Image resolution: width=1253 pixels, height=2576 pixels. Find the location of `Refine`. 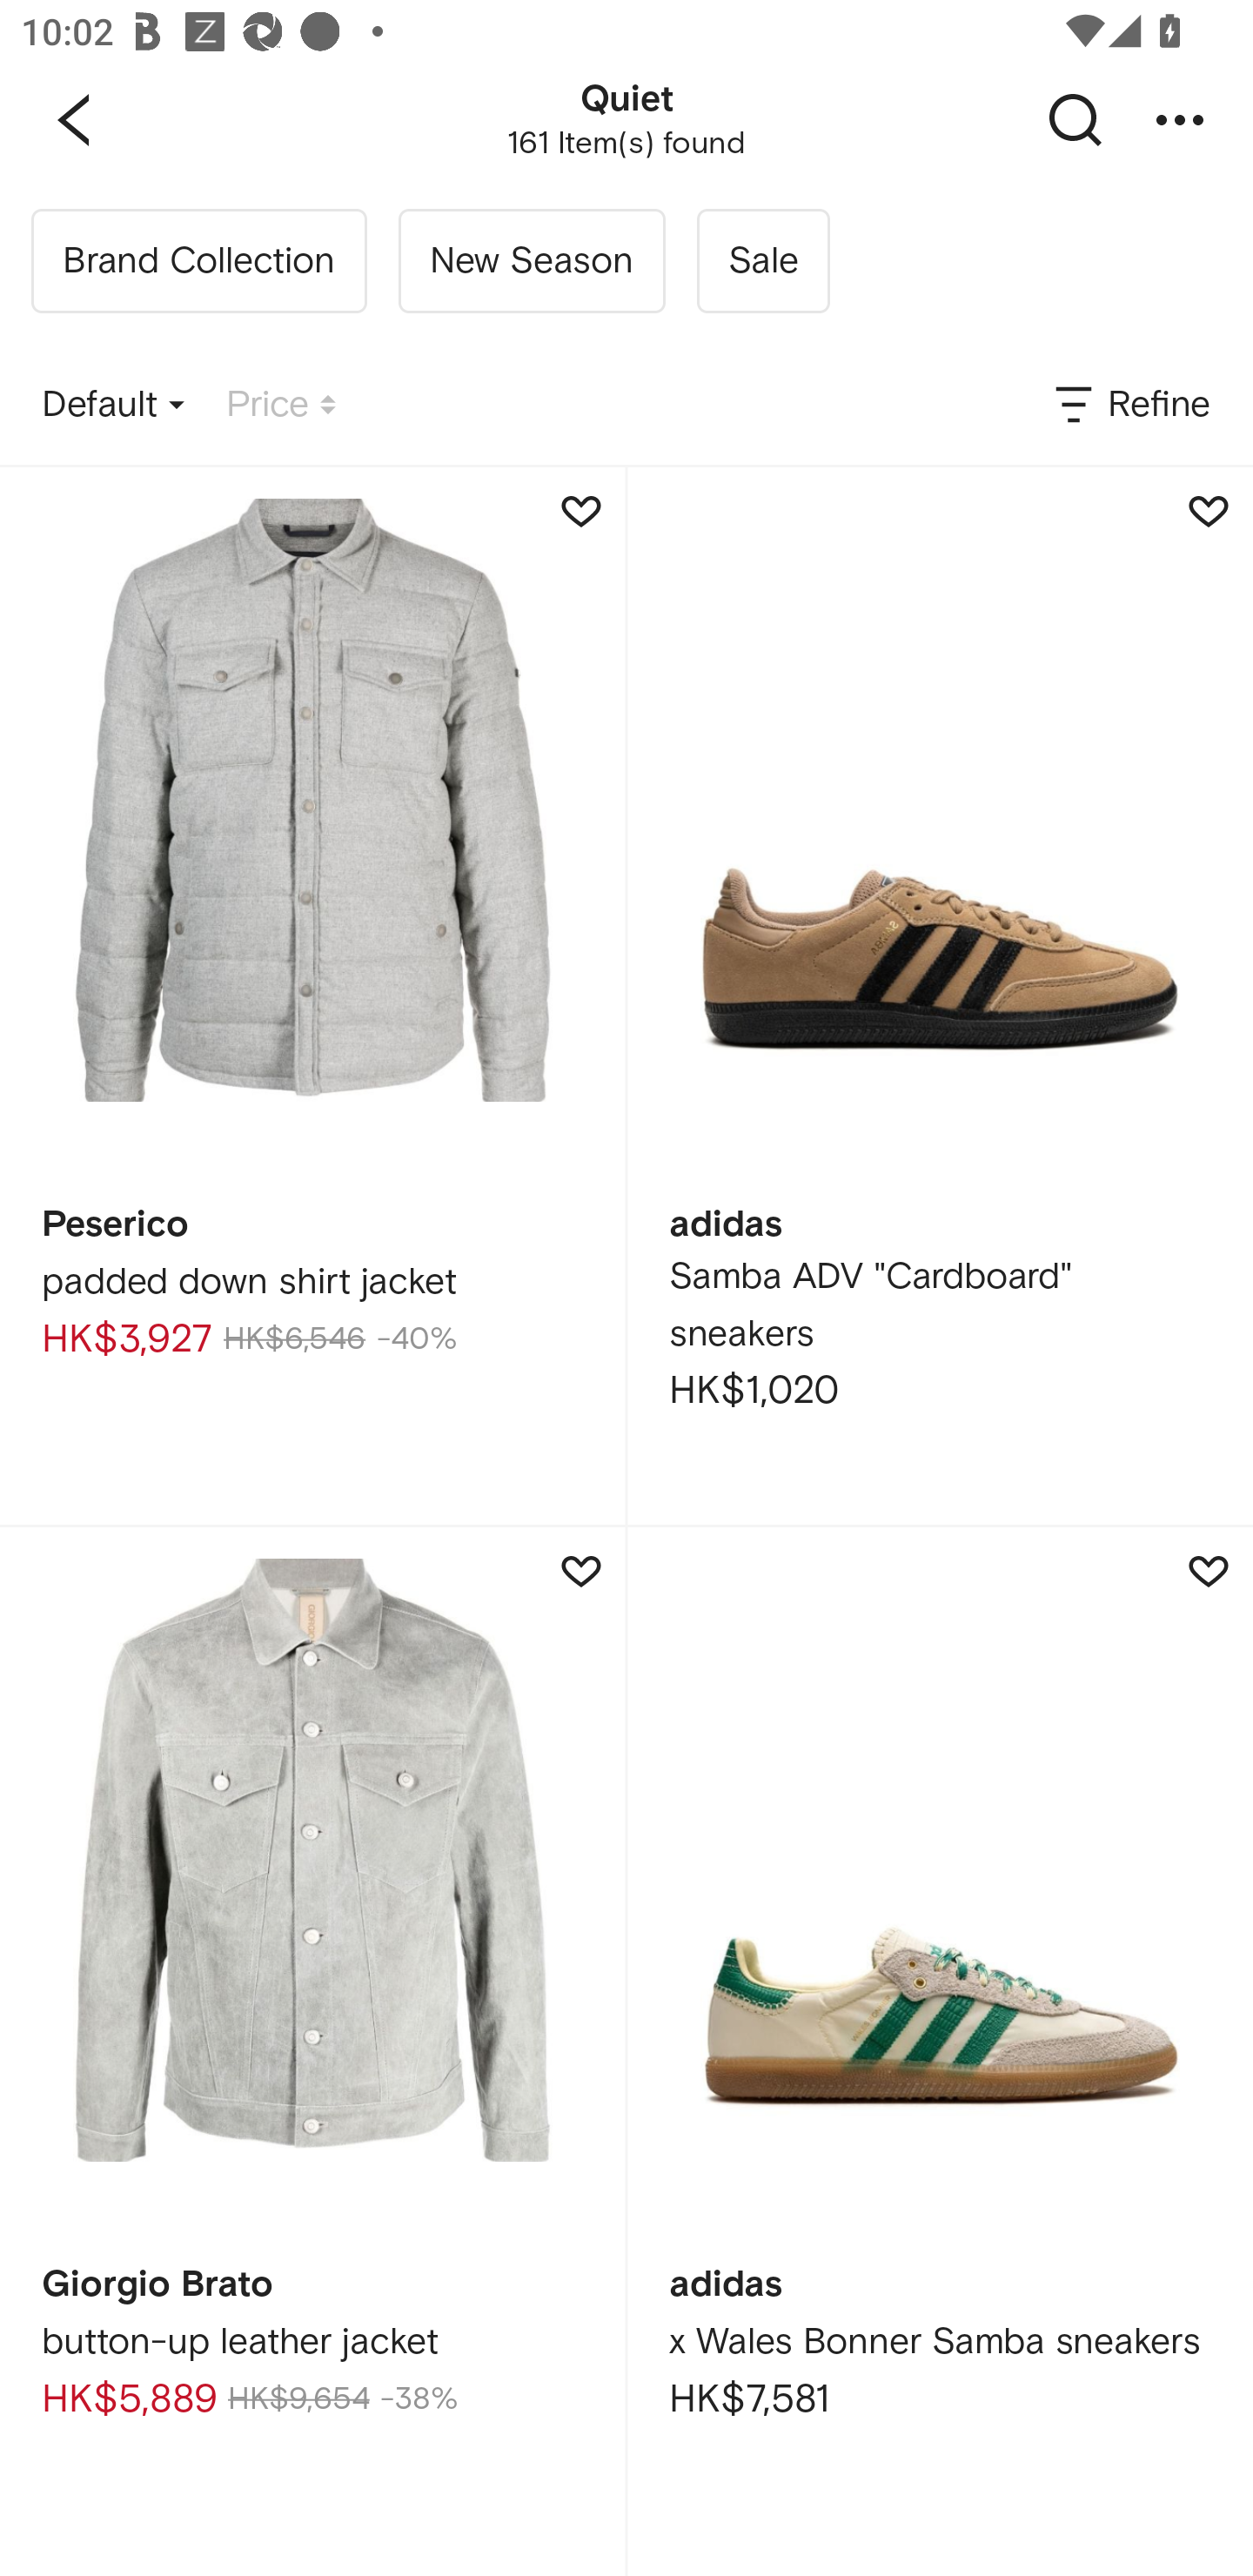

Refine is located at coordinates (1130, 406).